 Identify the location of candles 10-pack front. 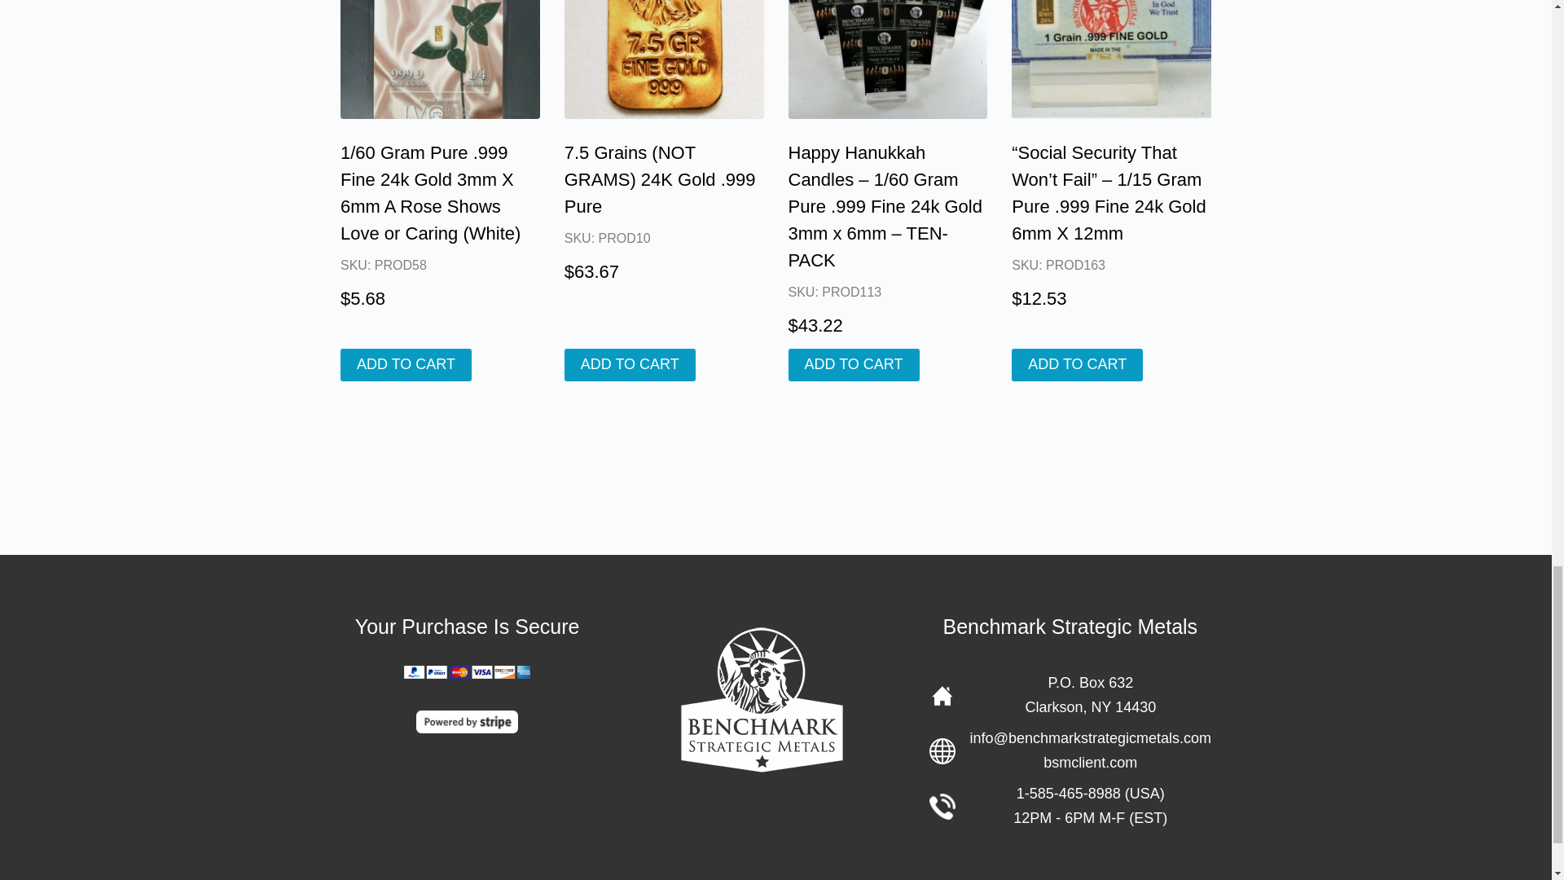
(888, 59).